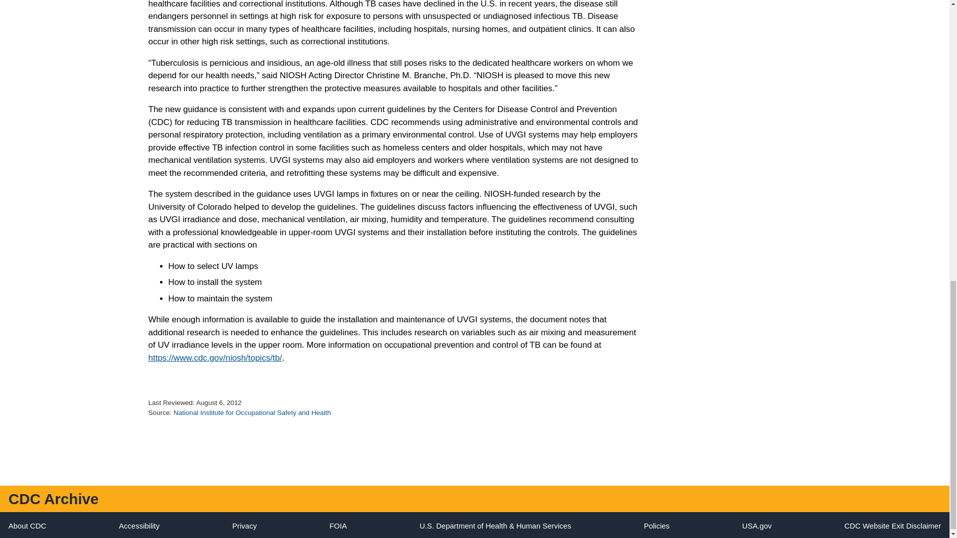 The image size is (957, 538). I want to click on CDC Twenty Four Seven, so click(27, 525).